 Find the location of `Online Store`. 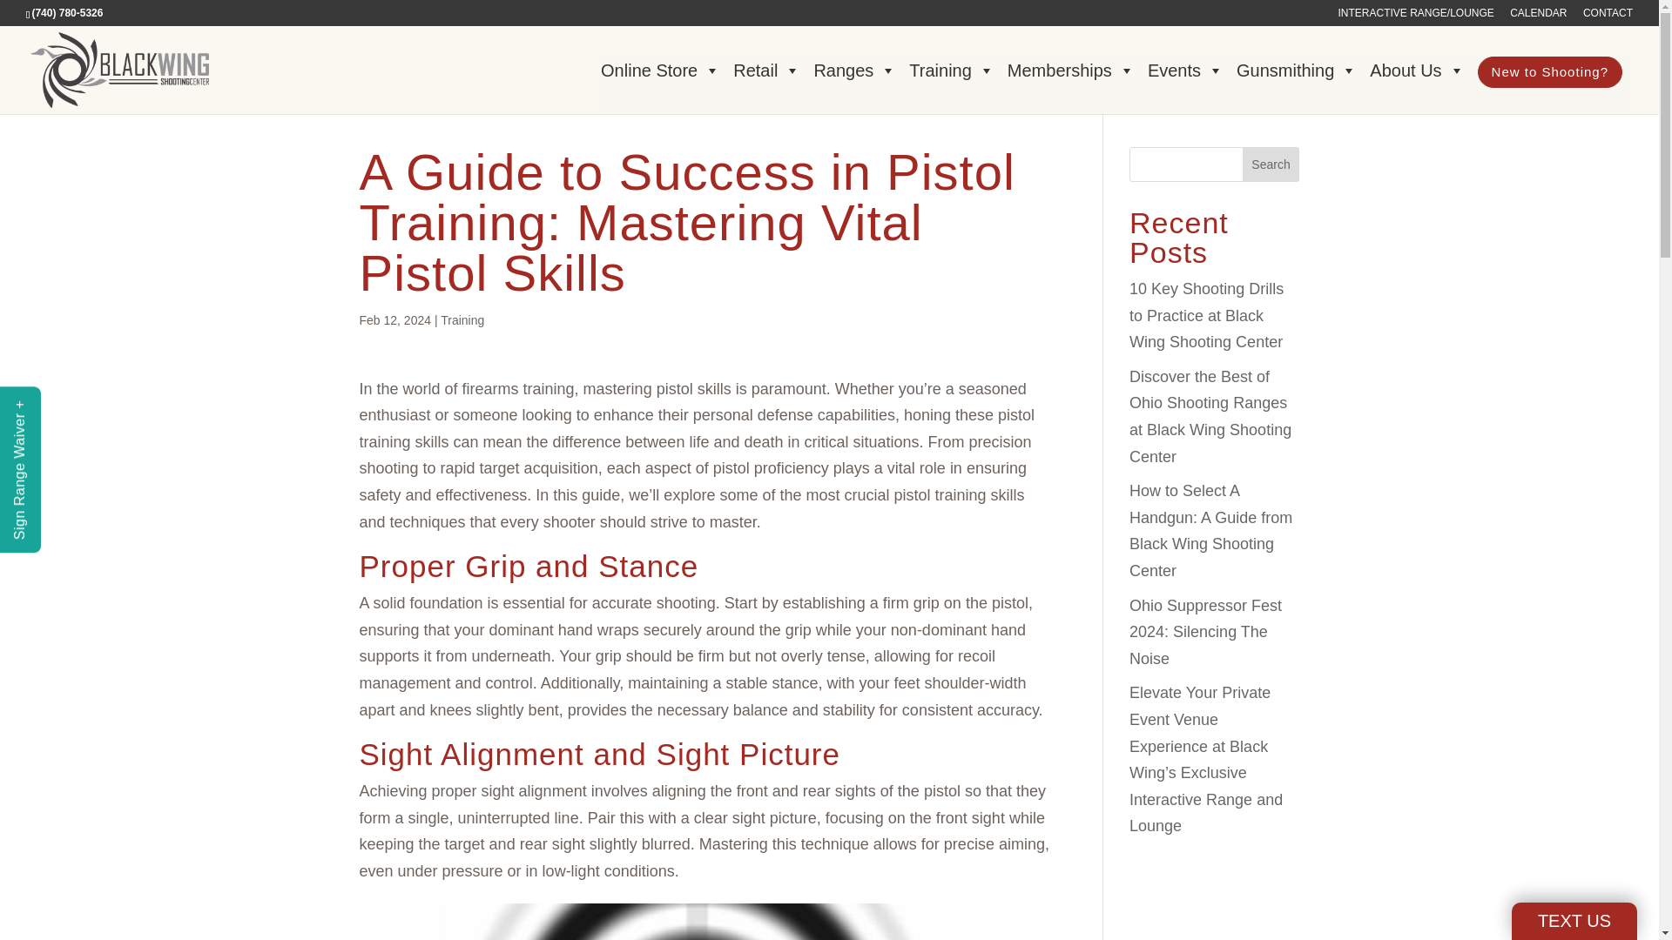

Online Store is located at coordinates (663, 70).